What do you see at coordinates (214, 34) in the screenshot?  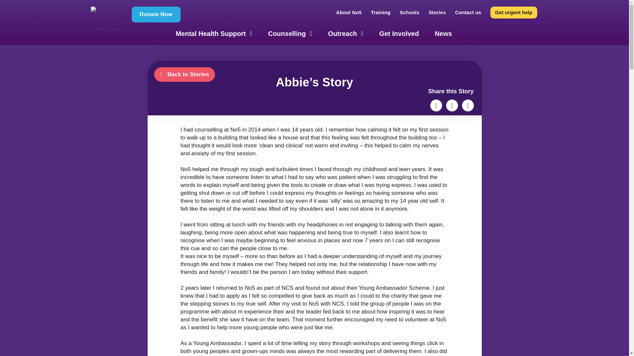 I see `Mental Health Support` at bounding box center [214, 34].